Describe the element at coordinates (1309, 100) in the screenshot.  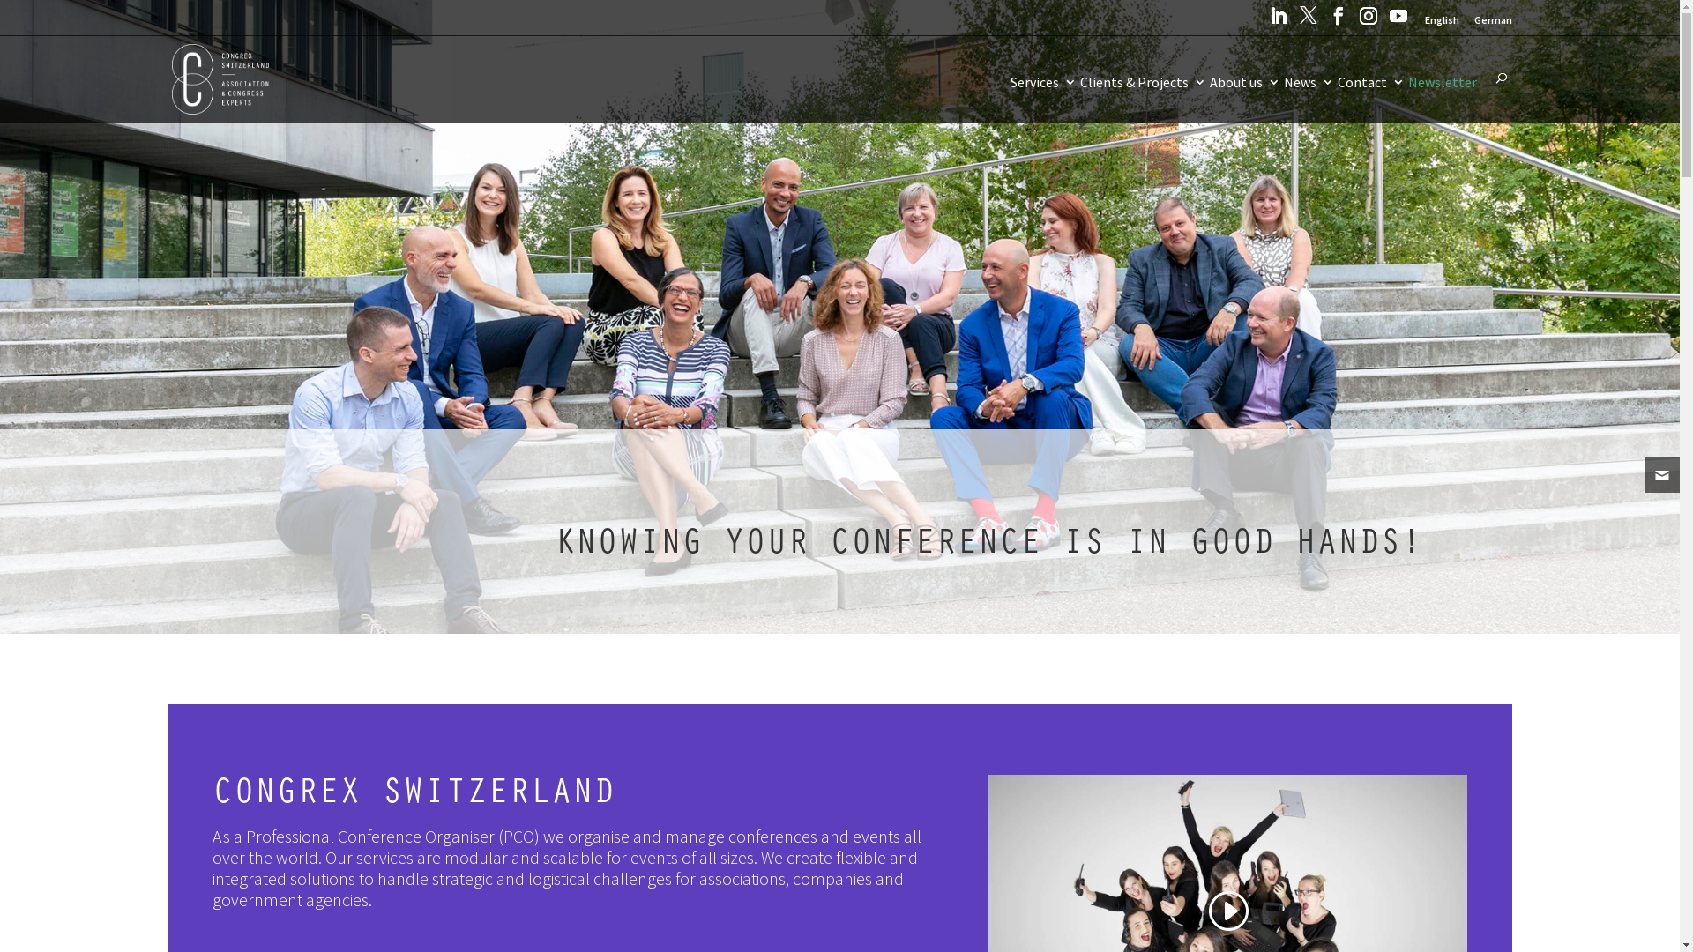
I see `News` at that location.